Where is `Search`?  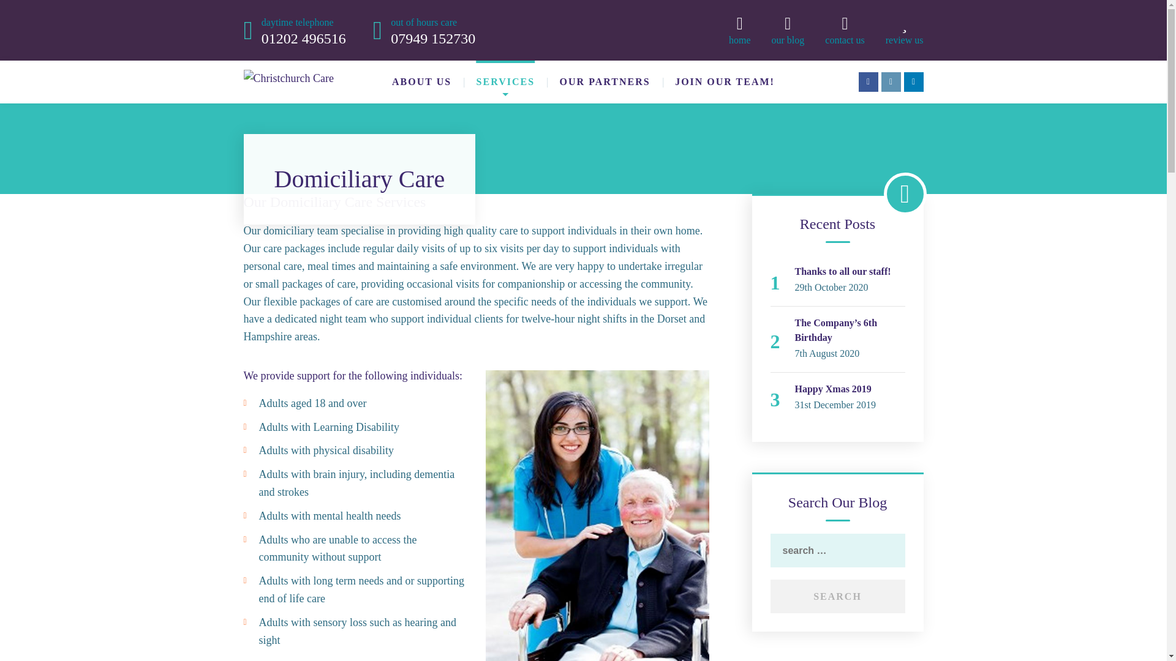 Search is located at coordinates (838, 596).